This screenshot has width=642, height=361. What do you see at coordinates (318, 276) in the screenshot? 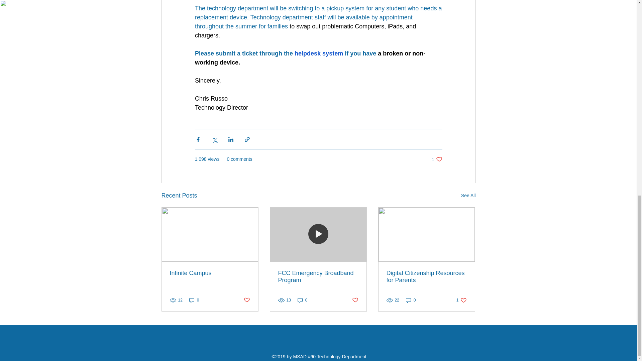
I see `FCC Emergency Broadband Program` at bounding box center [318, 276].